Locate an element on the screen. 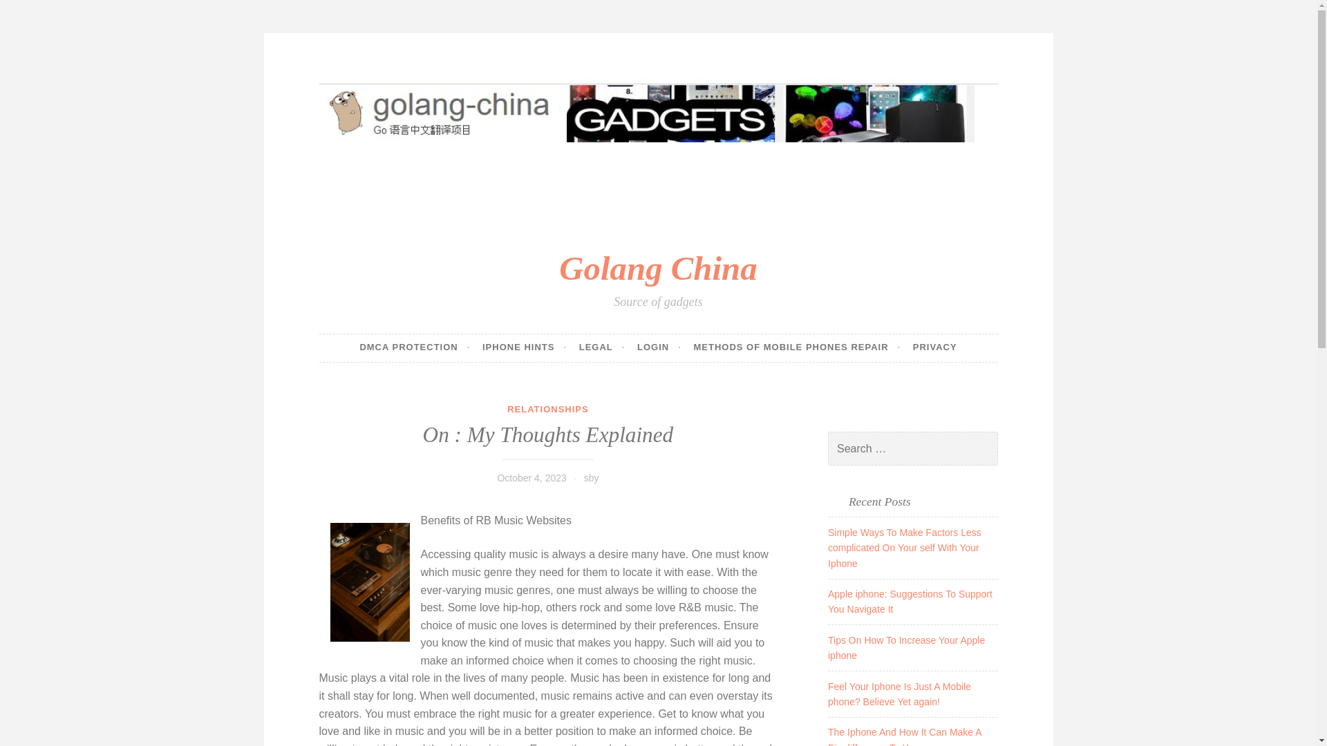 The width and height of the screenshot is (1327, 746). sby is located at coordinates (592, 477).